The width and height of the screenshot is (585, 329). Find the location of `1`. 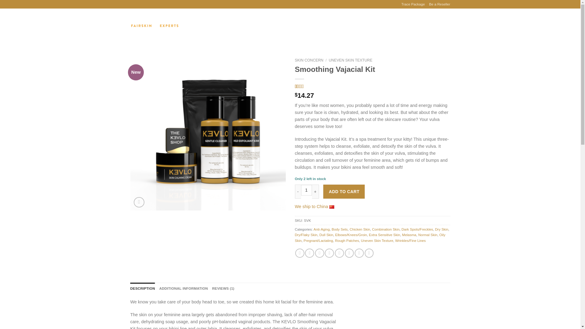

1 is located at coordinates (307, 190).